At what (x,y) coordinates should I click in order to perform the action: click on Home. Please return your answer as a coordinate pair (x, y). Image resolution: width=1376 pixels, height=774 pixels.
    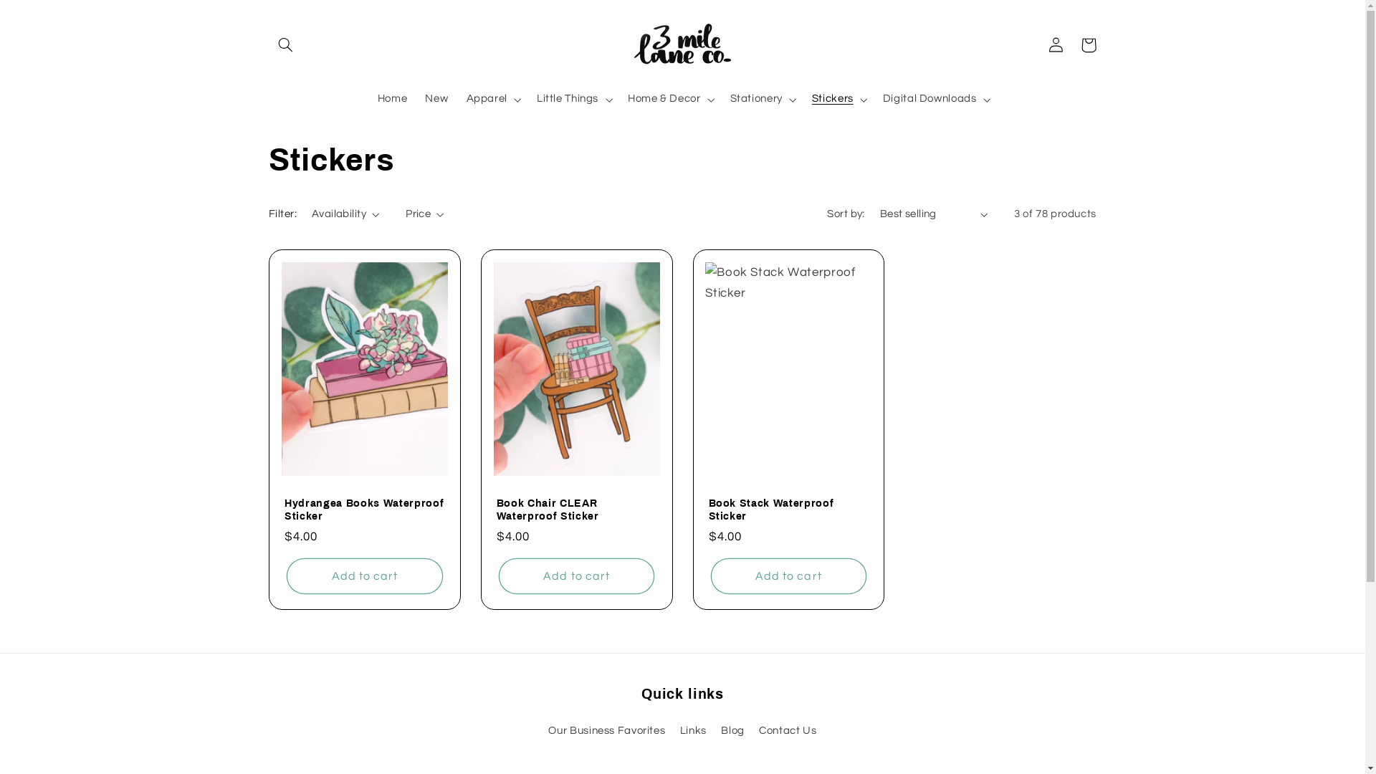
    Looking at the image, I should click on (393, 100).